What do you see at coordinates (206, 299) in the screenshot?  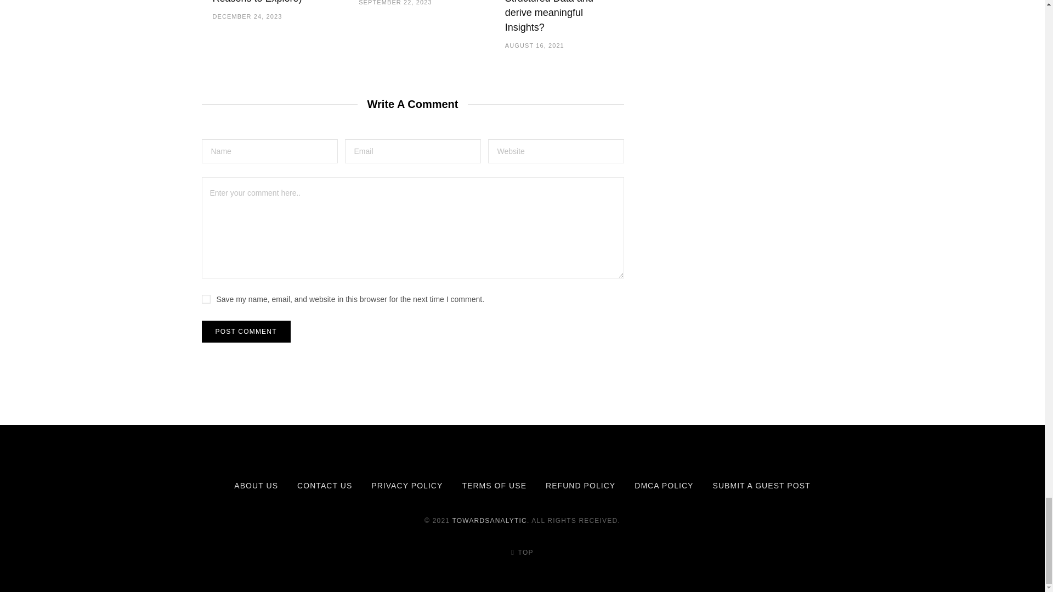 I see `yes` at bounding box center [206, 299].